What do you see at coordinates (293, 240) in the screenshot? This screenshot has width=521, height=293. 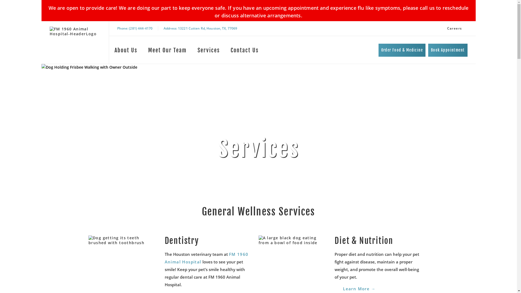 I see `A large black dog eating from a bowl of food inside` at bounding box center [293, 240].